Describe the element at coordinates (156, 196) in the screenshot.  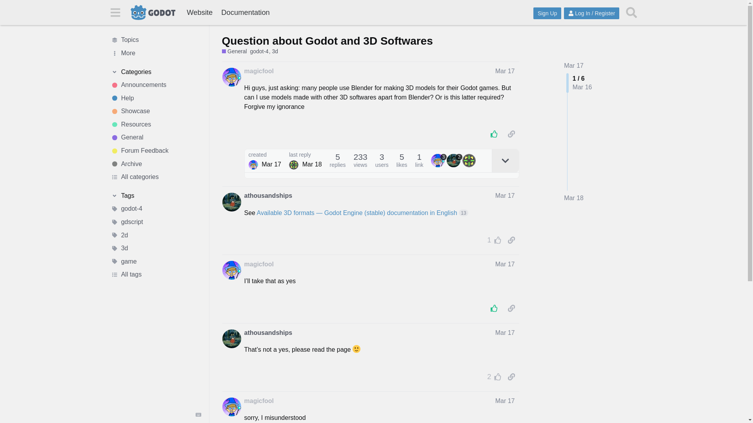
I see `Toggle section` at that location.